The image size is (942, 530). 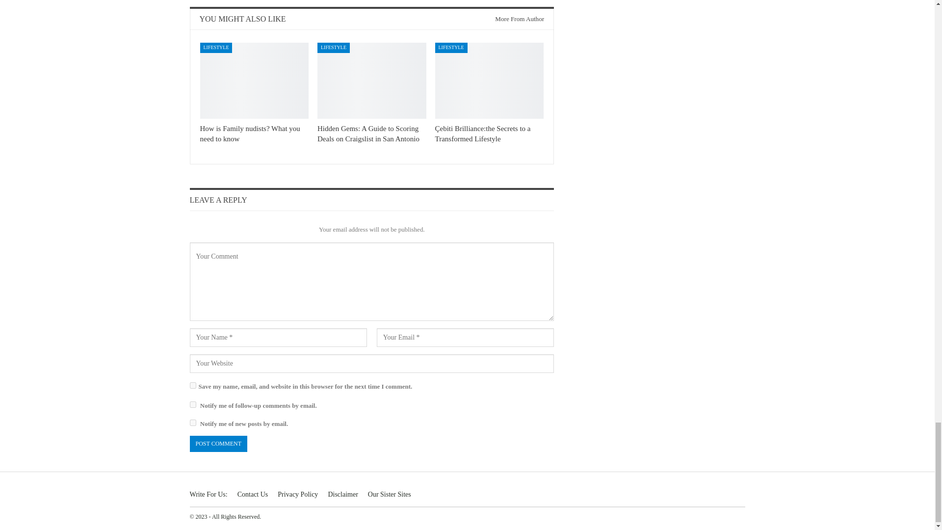 What do you see at coordinates (192, 404) in the screenshot?
I see `subscribe` at bounding box center [192, 404].